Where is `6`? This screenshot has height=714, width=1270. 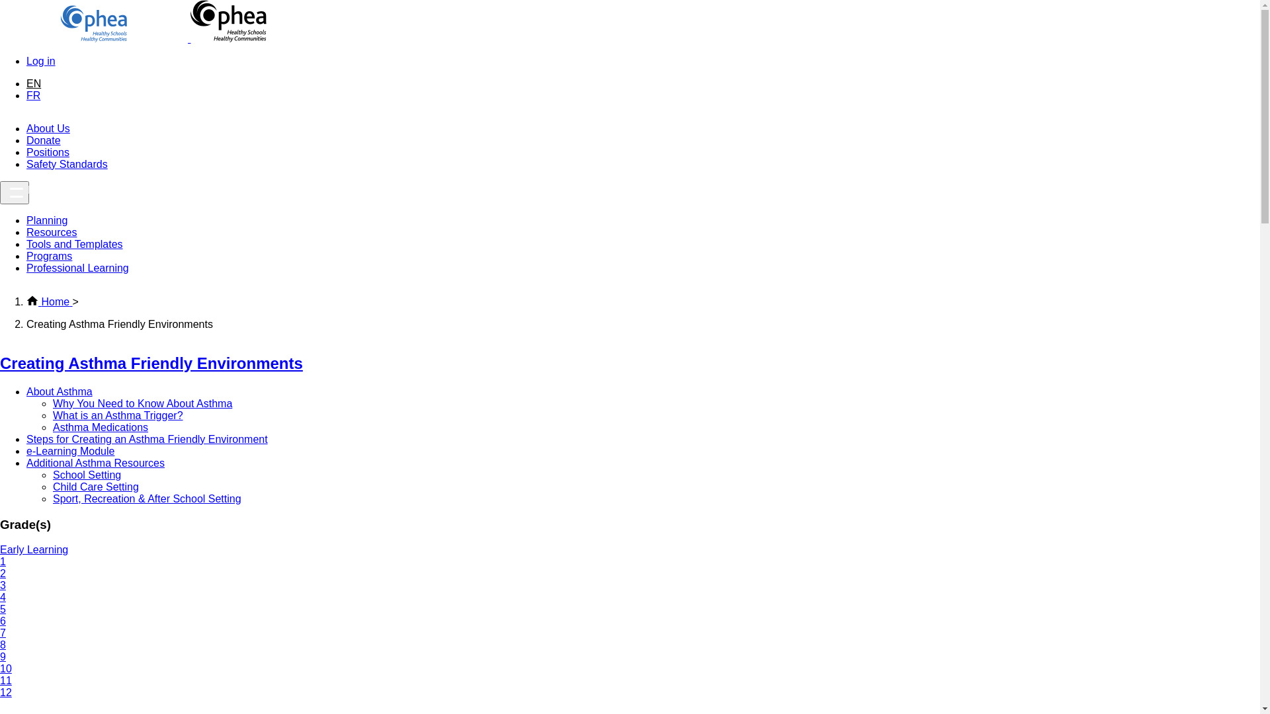 6 is located at coordinates (3, 621).